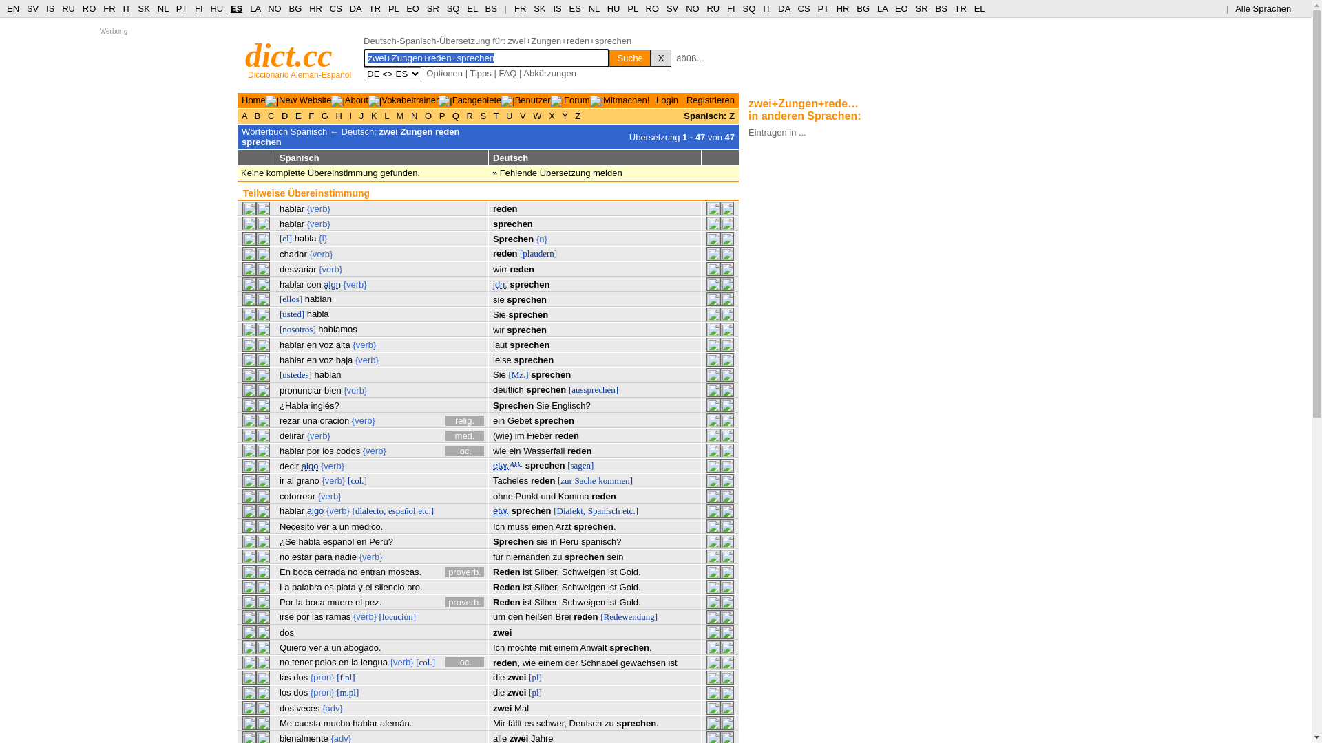 The width and height of the screenshot is (1322, 743). What do you see at coordinates (318, 314) in the screenshot?
I see `habla` at bounding box center [318, 314].